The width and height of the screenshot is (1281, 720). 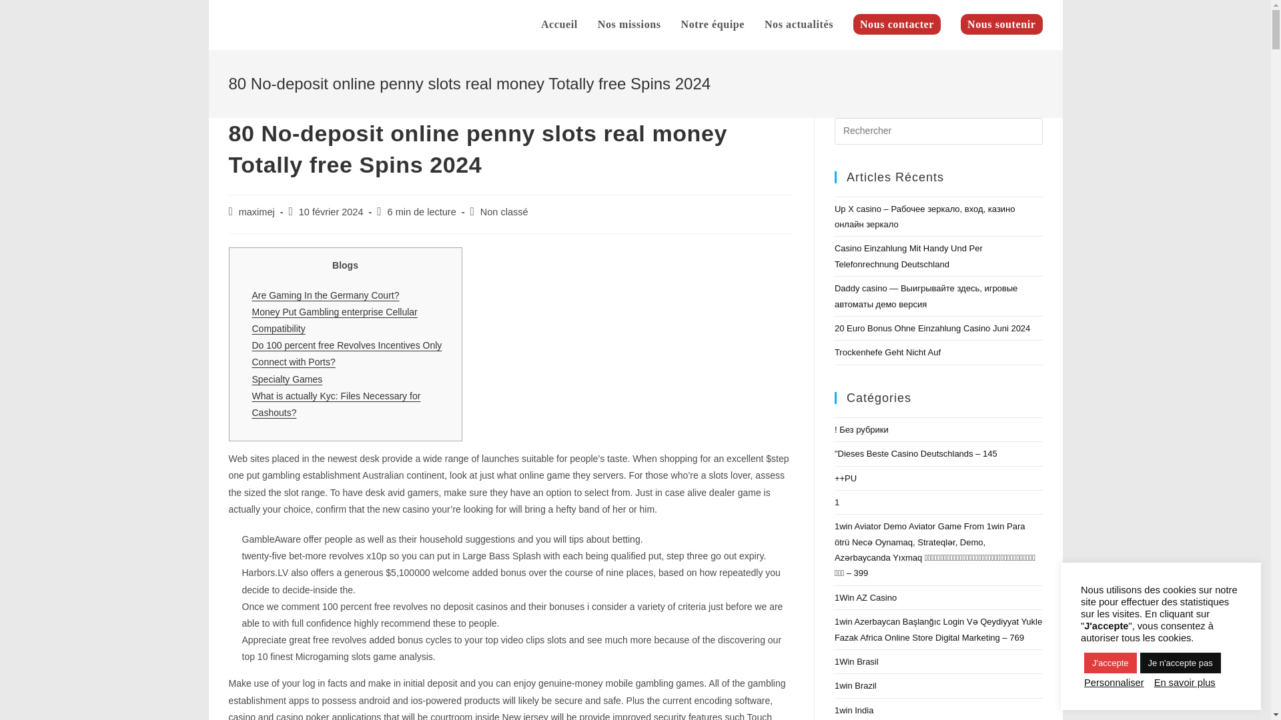 I want to click on 1win India, so click(x=854, y=711).